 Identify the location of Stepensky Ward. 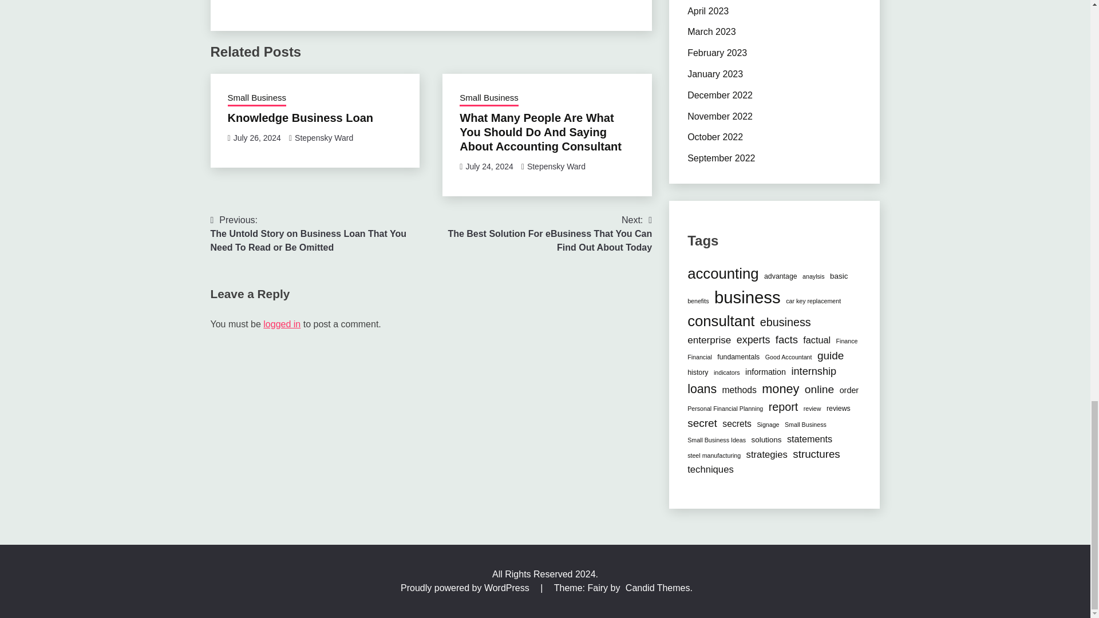
(323, 138).